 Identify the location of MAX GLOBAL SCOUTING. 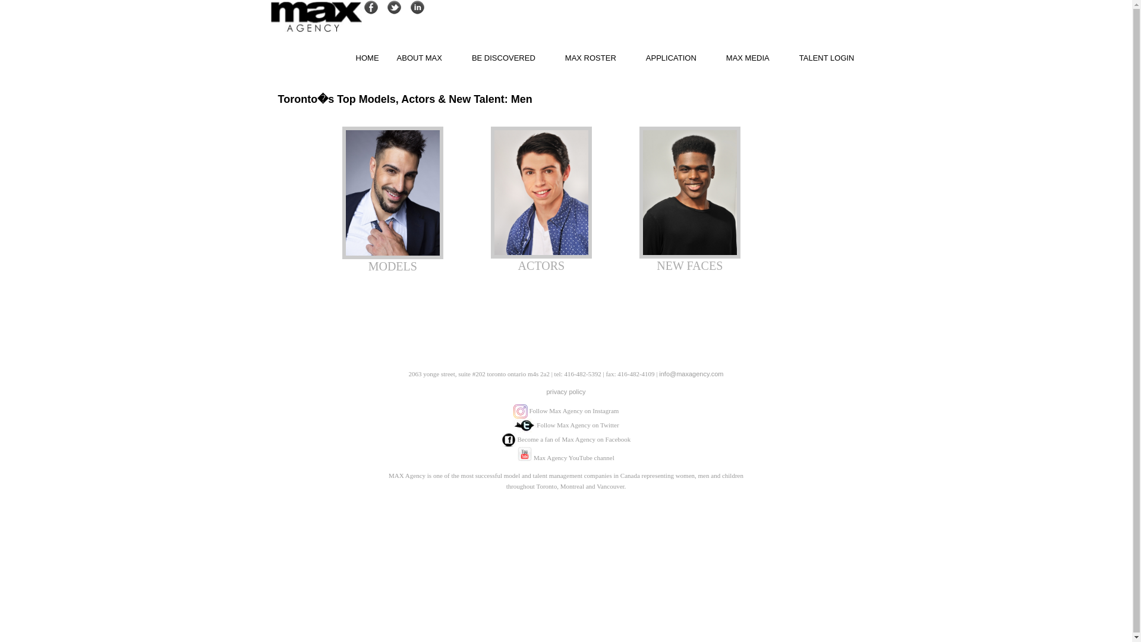
(510, 165).